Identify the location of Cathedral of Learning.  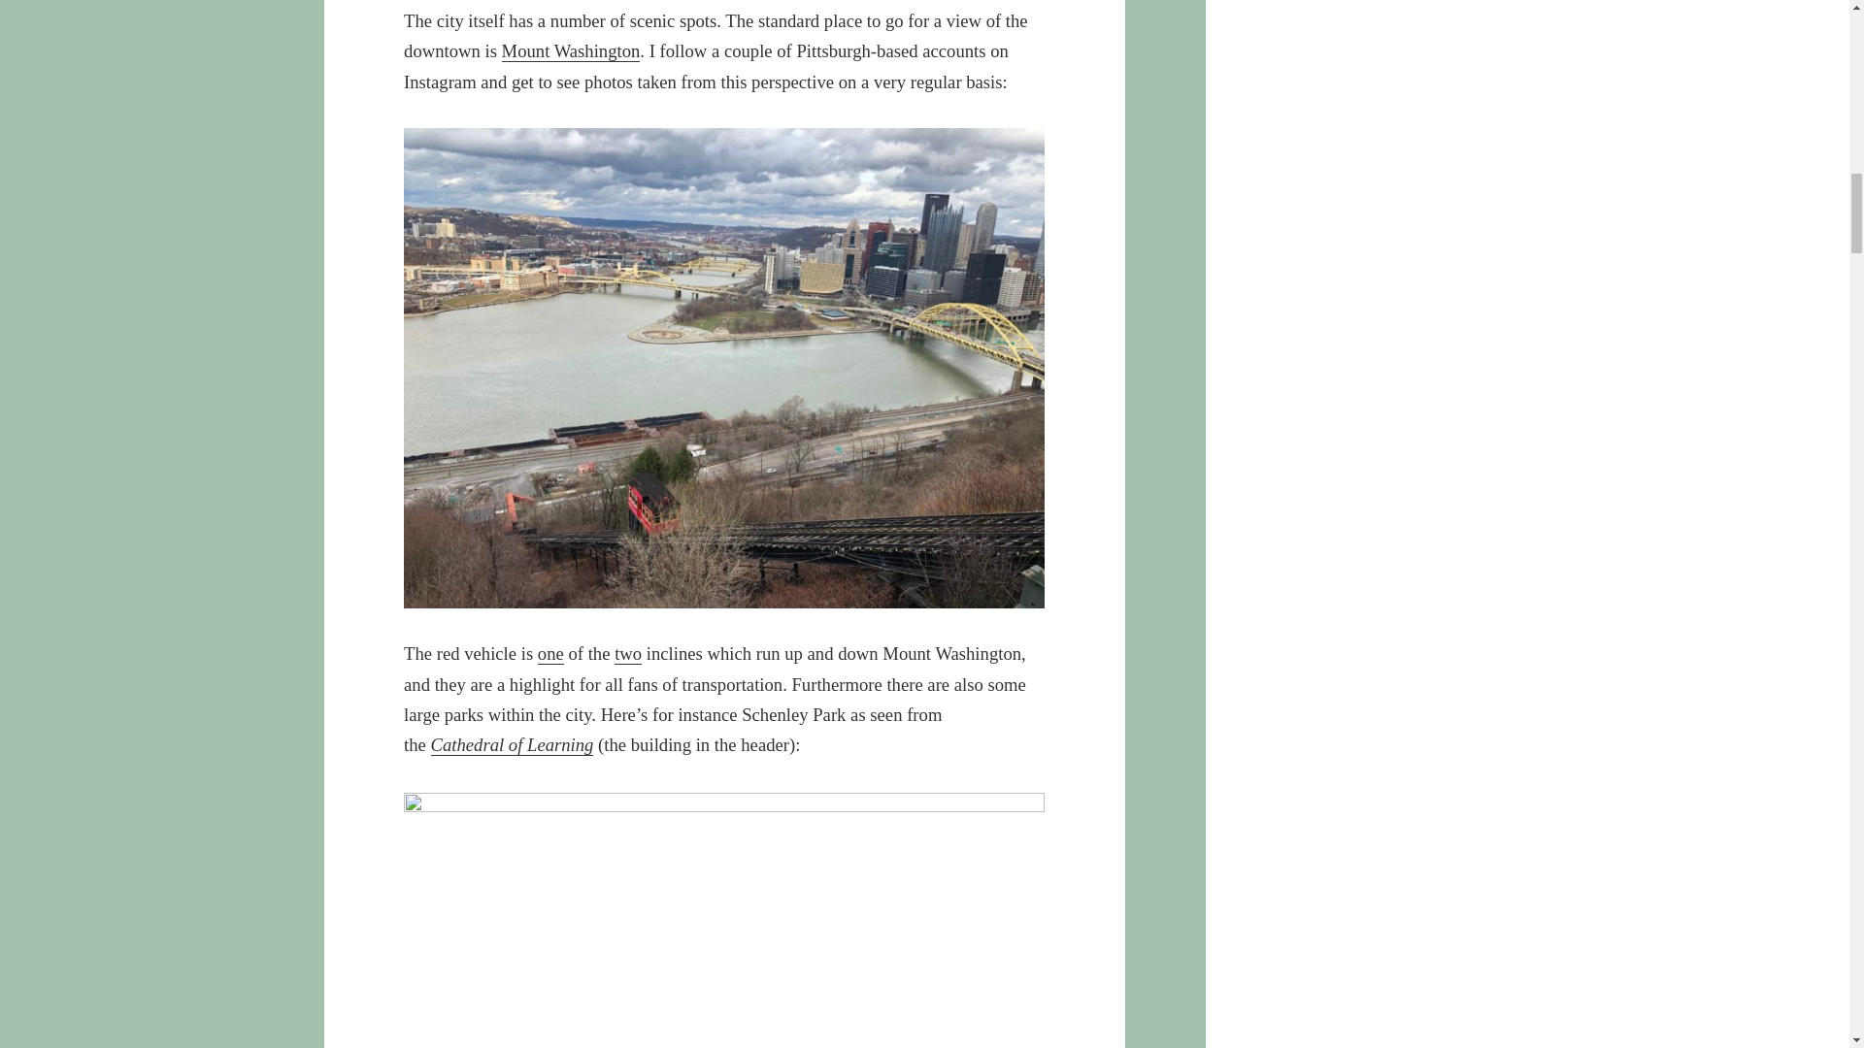
(513, 745).